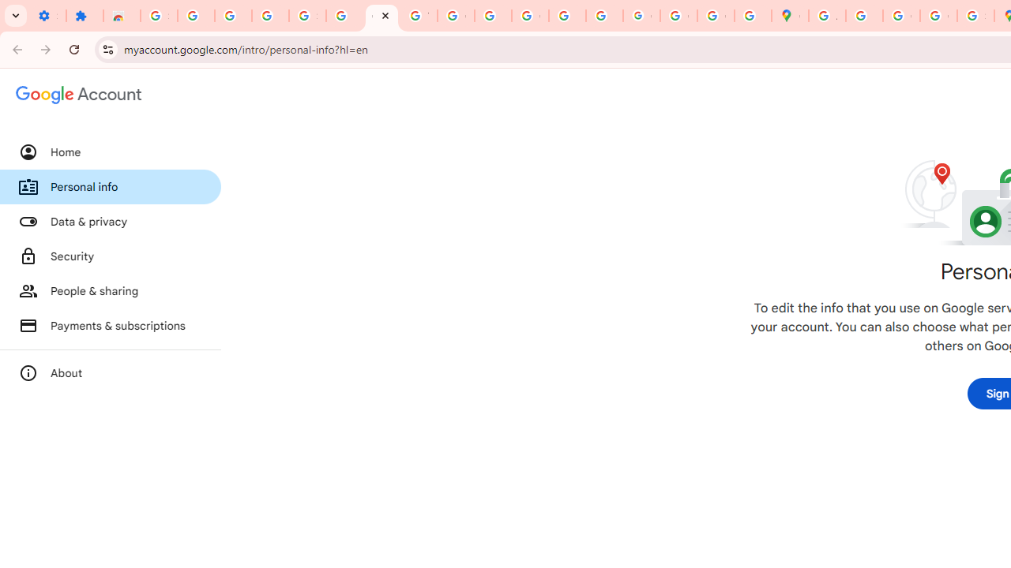 The image size is (1011, 568). I want to click on Reviews: Helix Fruit Jump Arcade Game, so click(122, 16).